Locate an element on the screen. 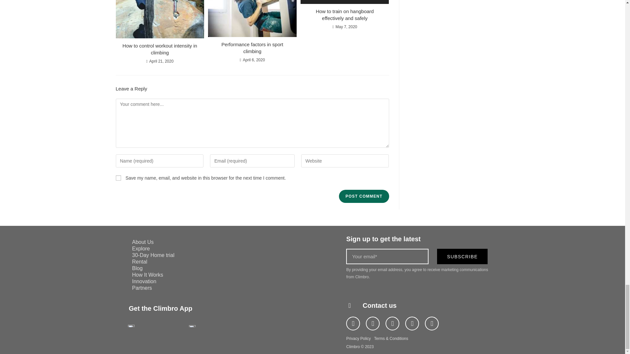 This screenshot has height=354, width=630. yes is located at coordinates (118, 178).